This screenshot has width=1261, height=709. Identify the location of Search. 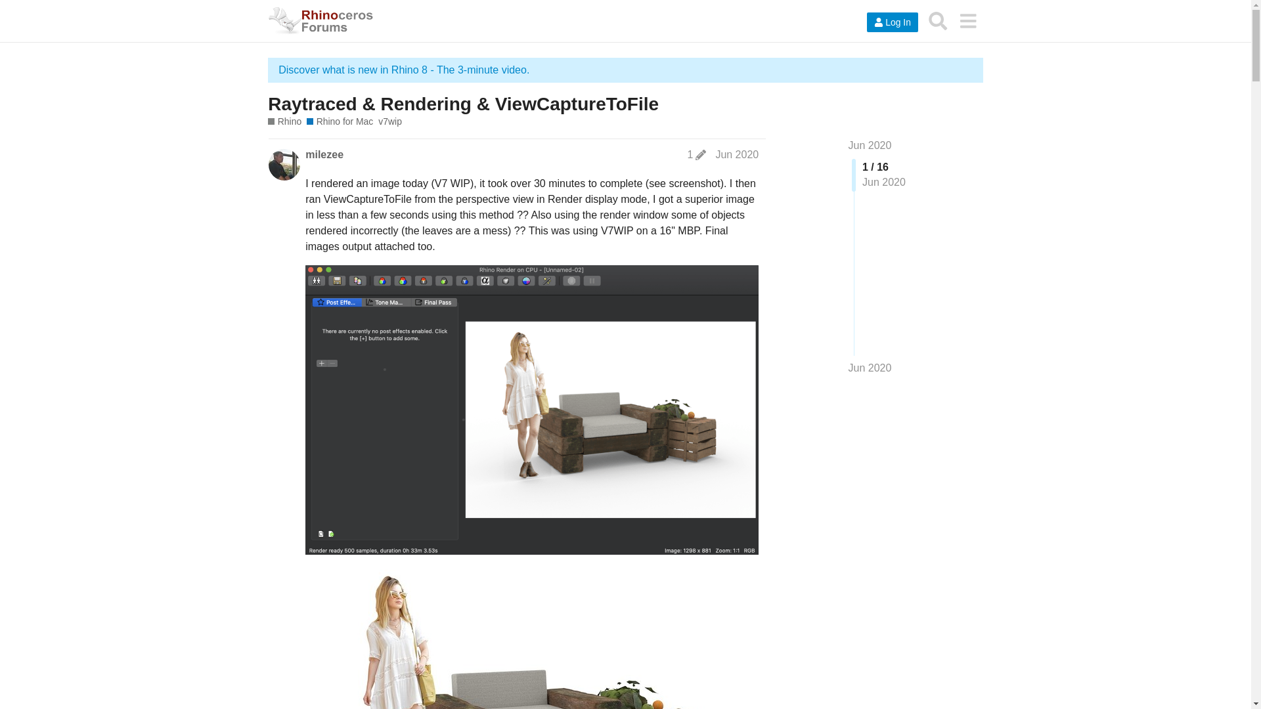
(938, 20).